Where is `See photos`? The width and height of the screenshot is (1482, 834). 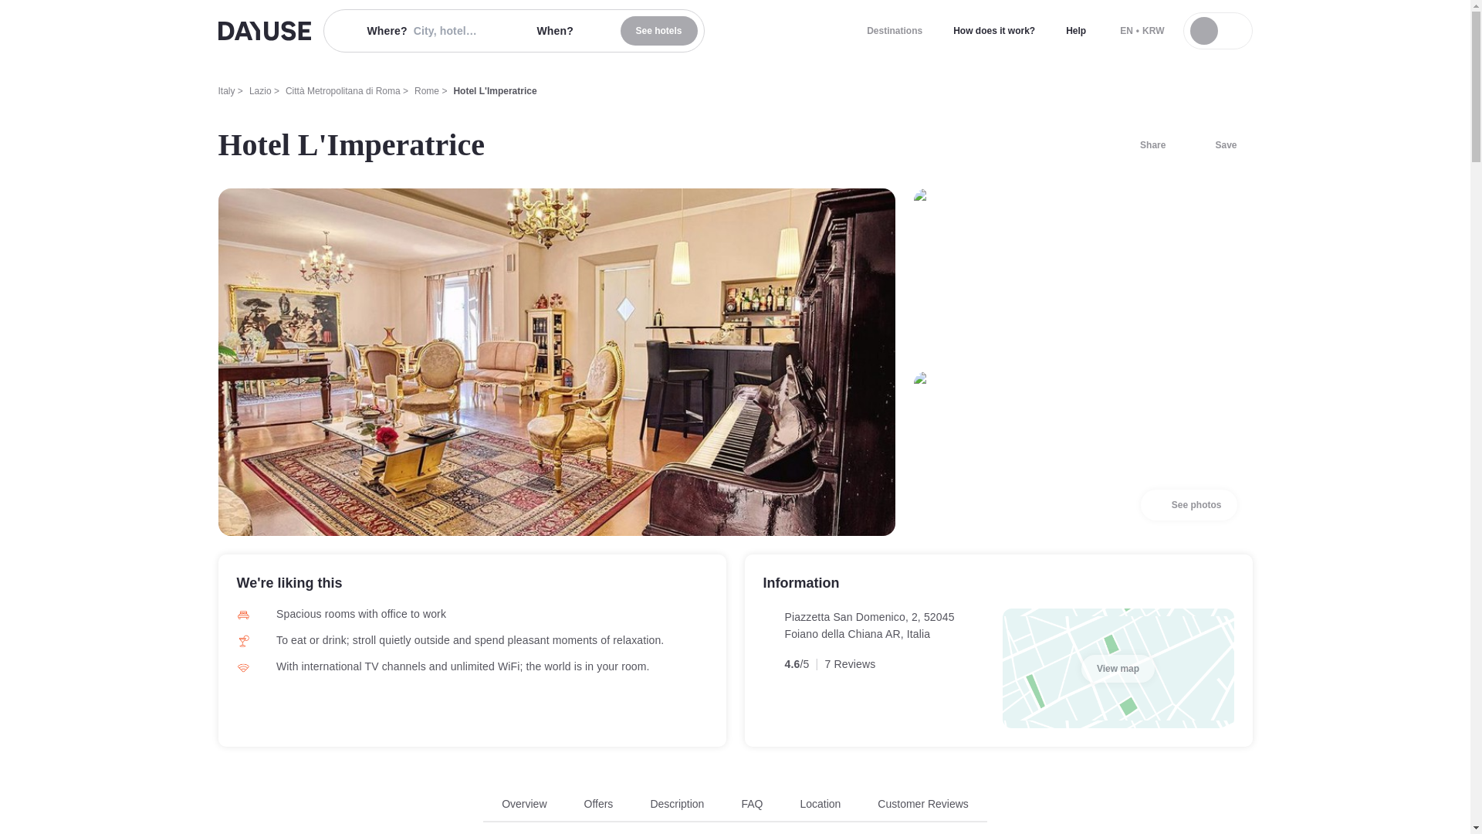
See photos is located at coordinates (1189, 504).